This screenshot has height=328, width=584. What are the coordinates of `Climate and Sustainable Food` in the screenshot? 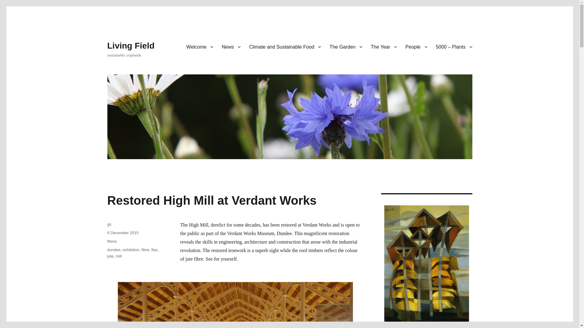 It's located at (285, 46).